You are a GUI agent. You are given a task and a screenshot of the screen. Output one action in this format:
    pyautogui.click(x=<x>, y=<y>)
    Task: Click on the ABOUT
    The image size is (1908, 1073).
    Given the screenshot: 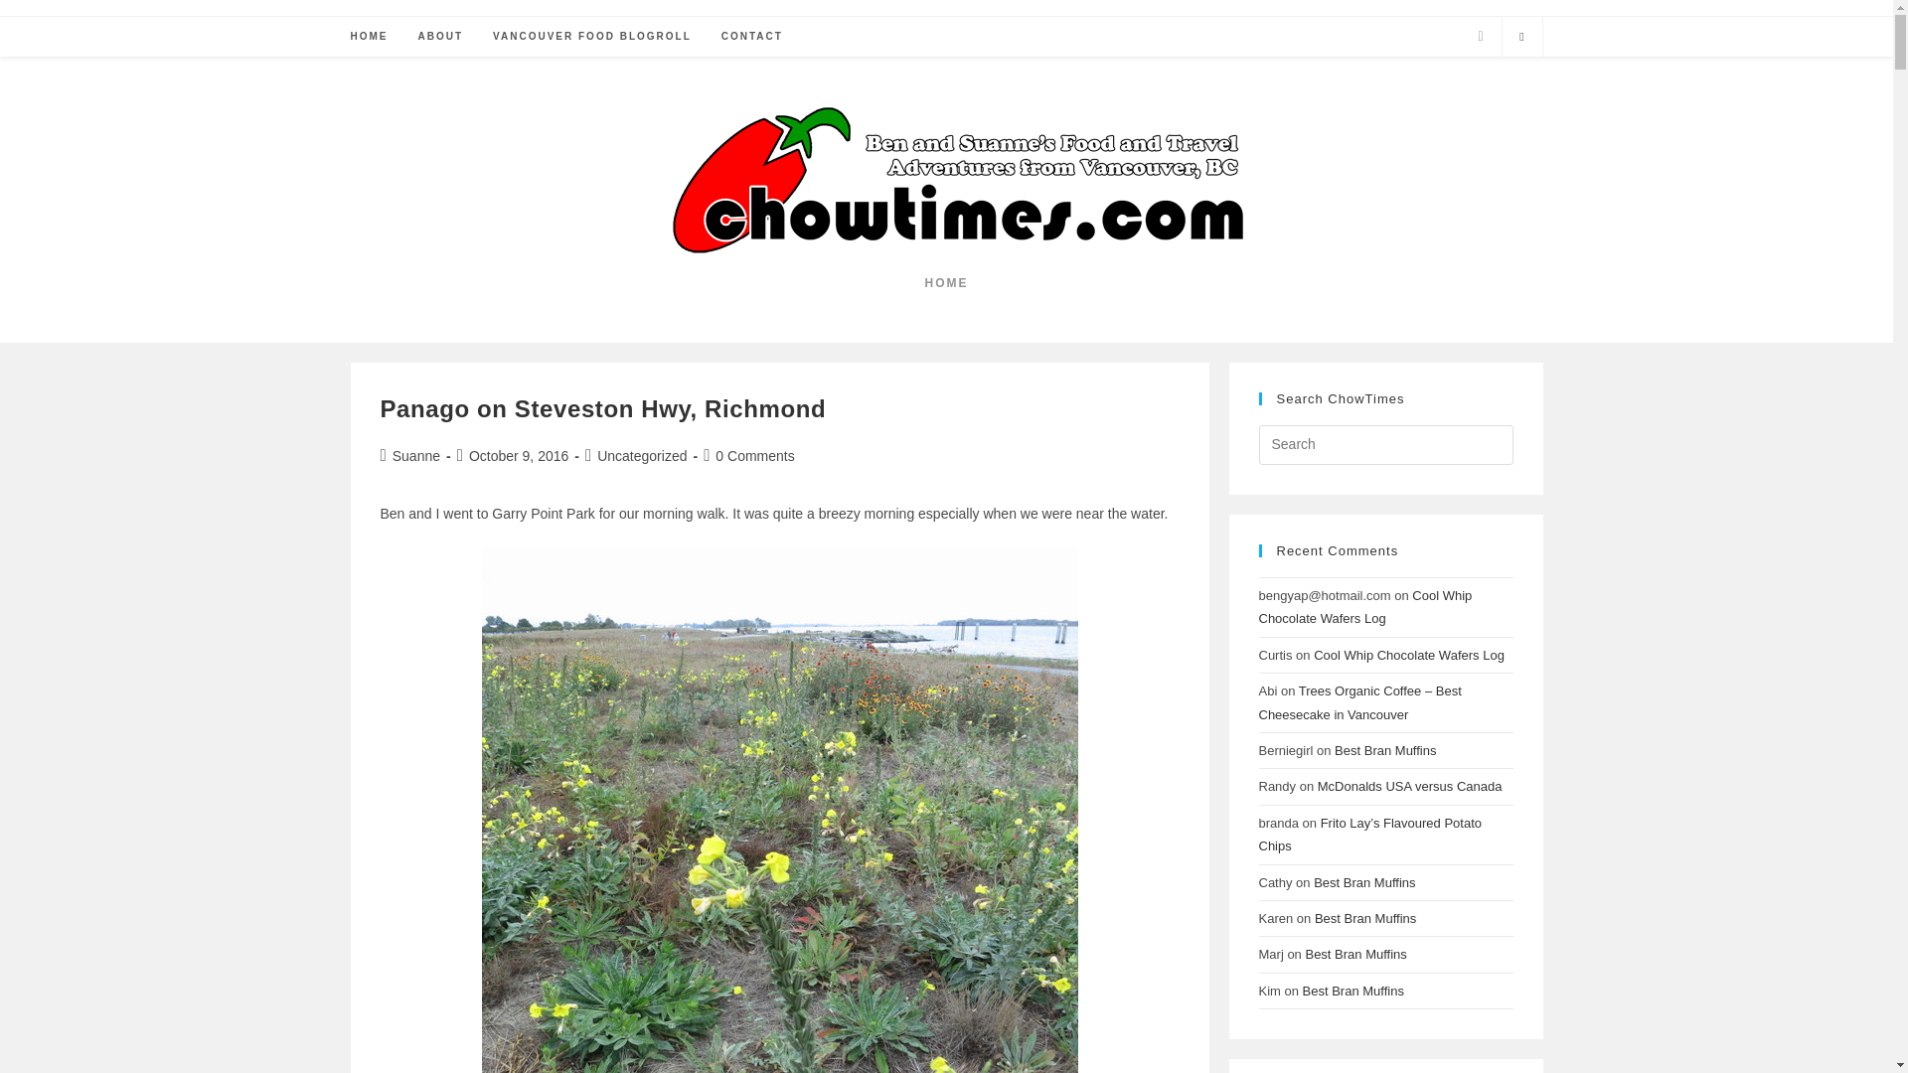 What is the action you would take?
    pyautogui.click(x=440, y=37)
    